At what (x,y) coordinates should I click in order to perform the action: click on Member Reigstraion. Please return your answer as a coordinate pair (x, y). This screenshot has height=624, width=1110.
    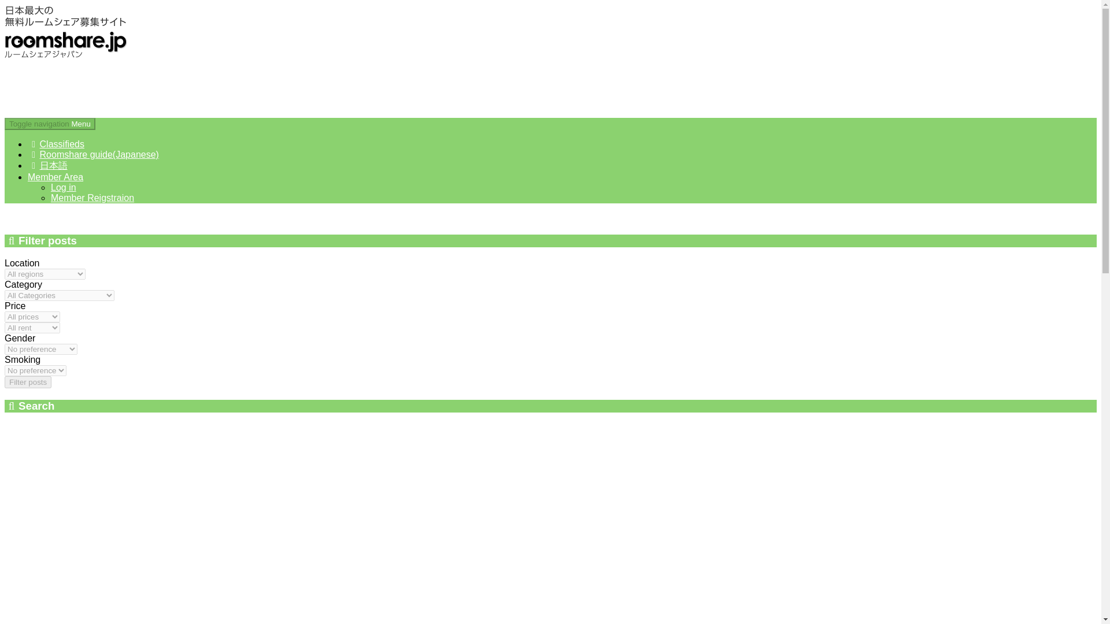
    Looking at the image, I should click on (92, 198).